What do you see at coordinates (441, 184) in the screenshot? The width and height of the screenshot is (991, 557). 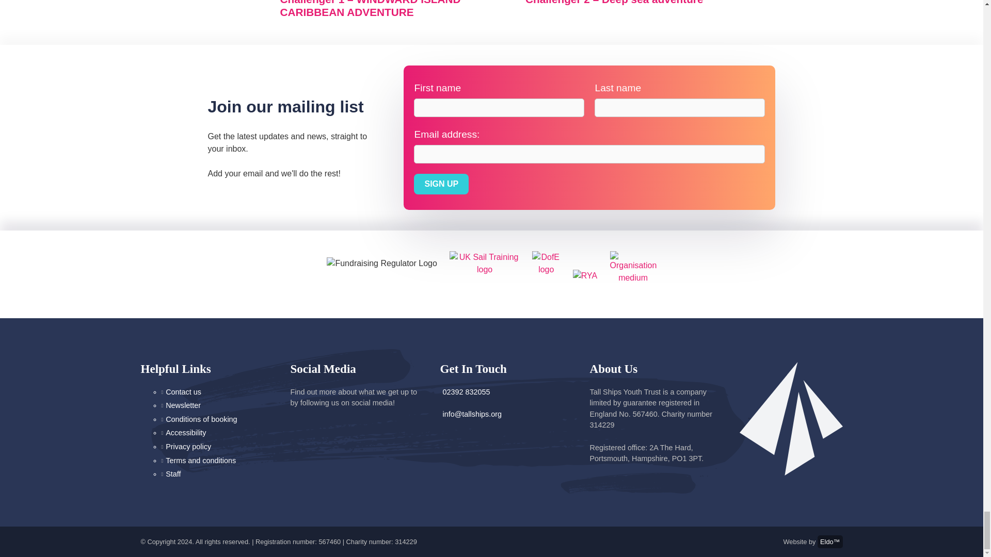 I see `Sign up` at bounding box center [441, 184].